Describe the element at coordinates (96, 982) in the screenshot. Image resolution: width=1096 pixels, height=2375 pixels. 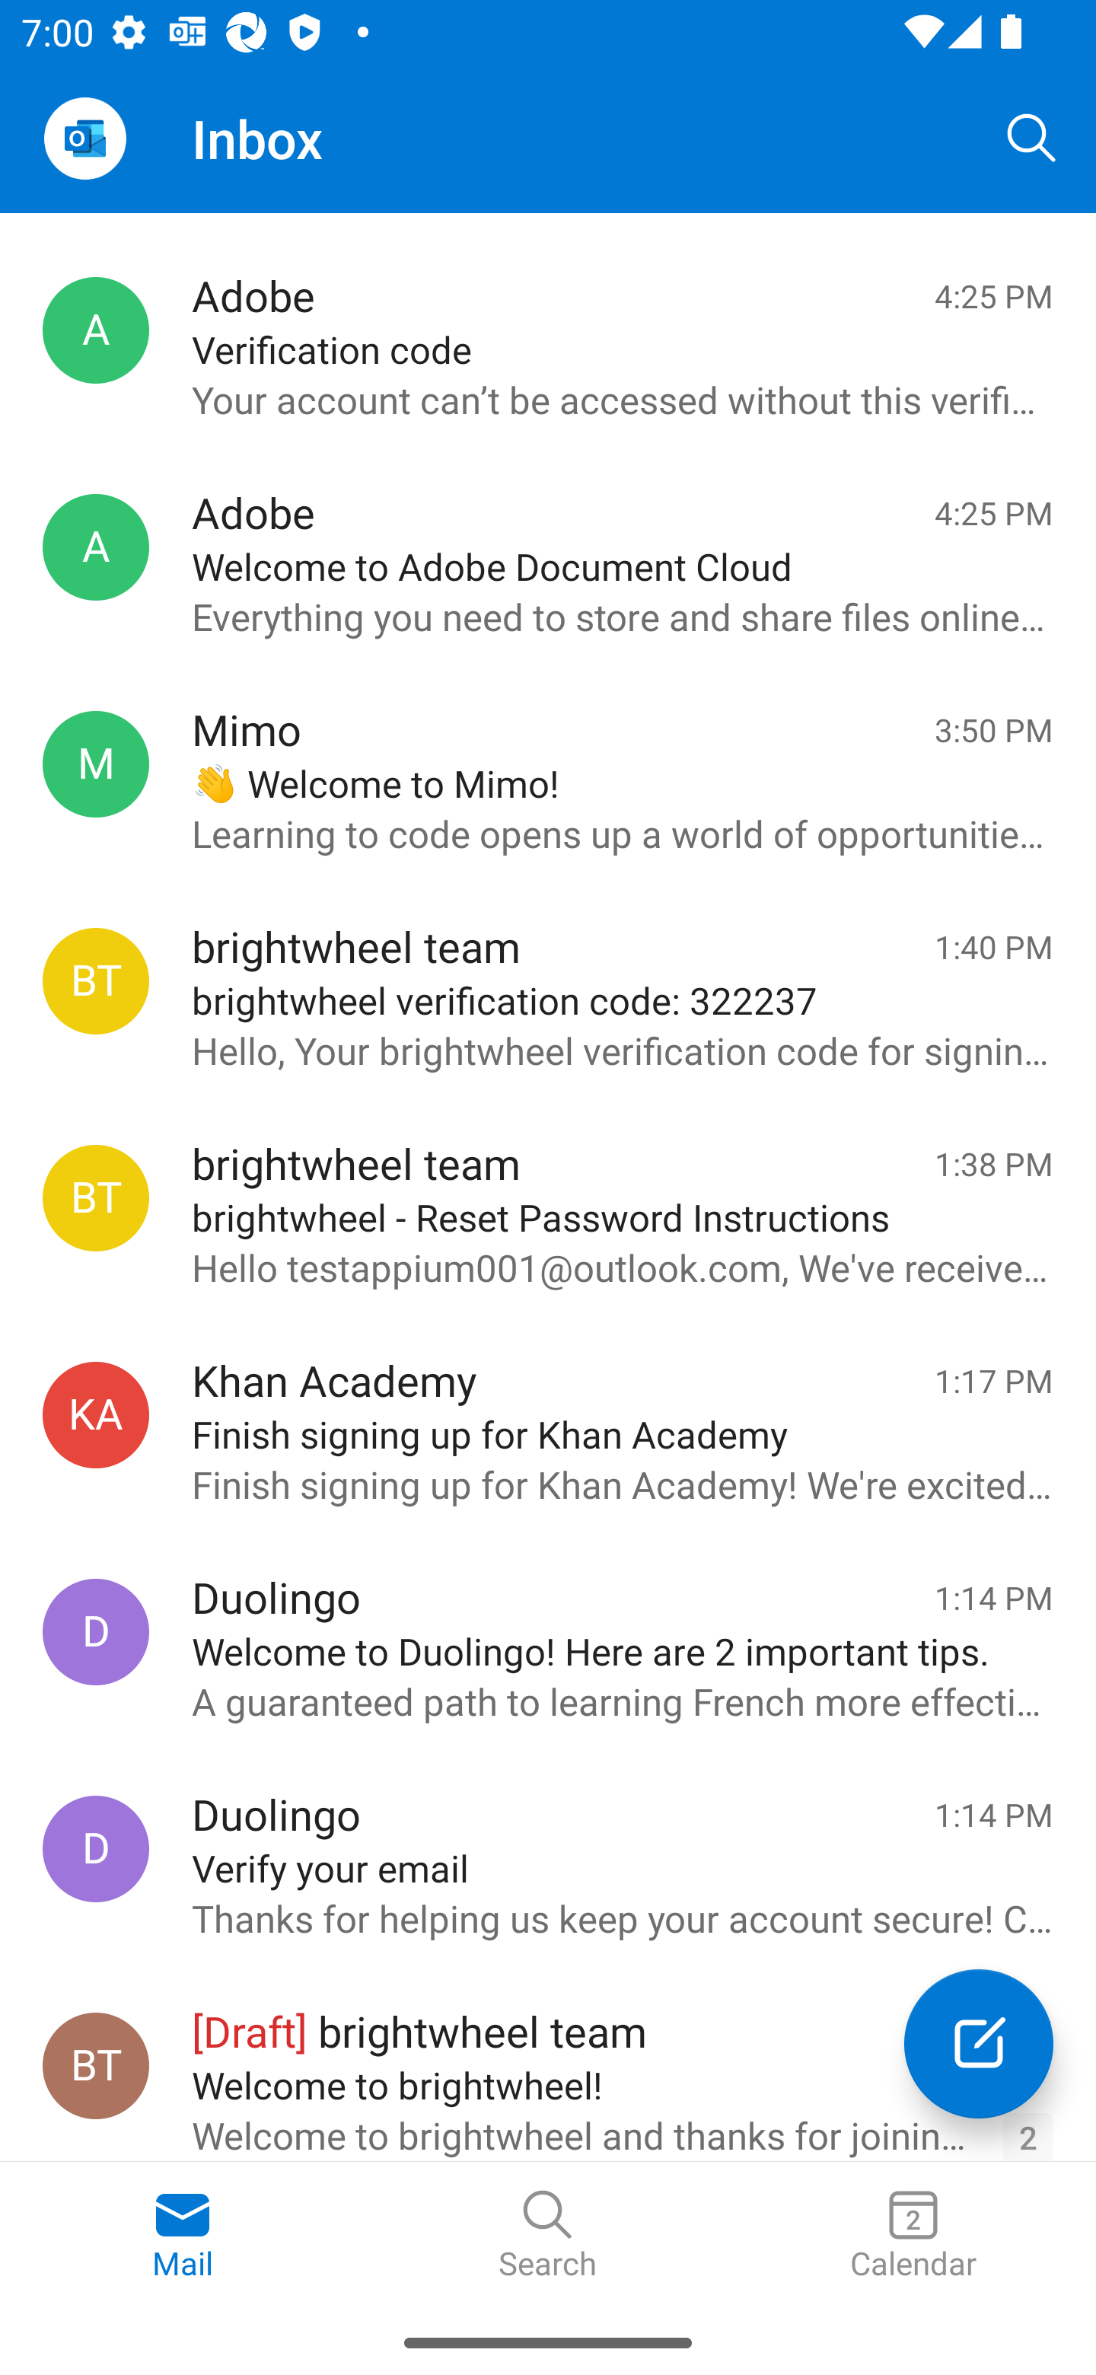
I see `brightwheel team, recovery@mybrightwheel.com` at that location.